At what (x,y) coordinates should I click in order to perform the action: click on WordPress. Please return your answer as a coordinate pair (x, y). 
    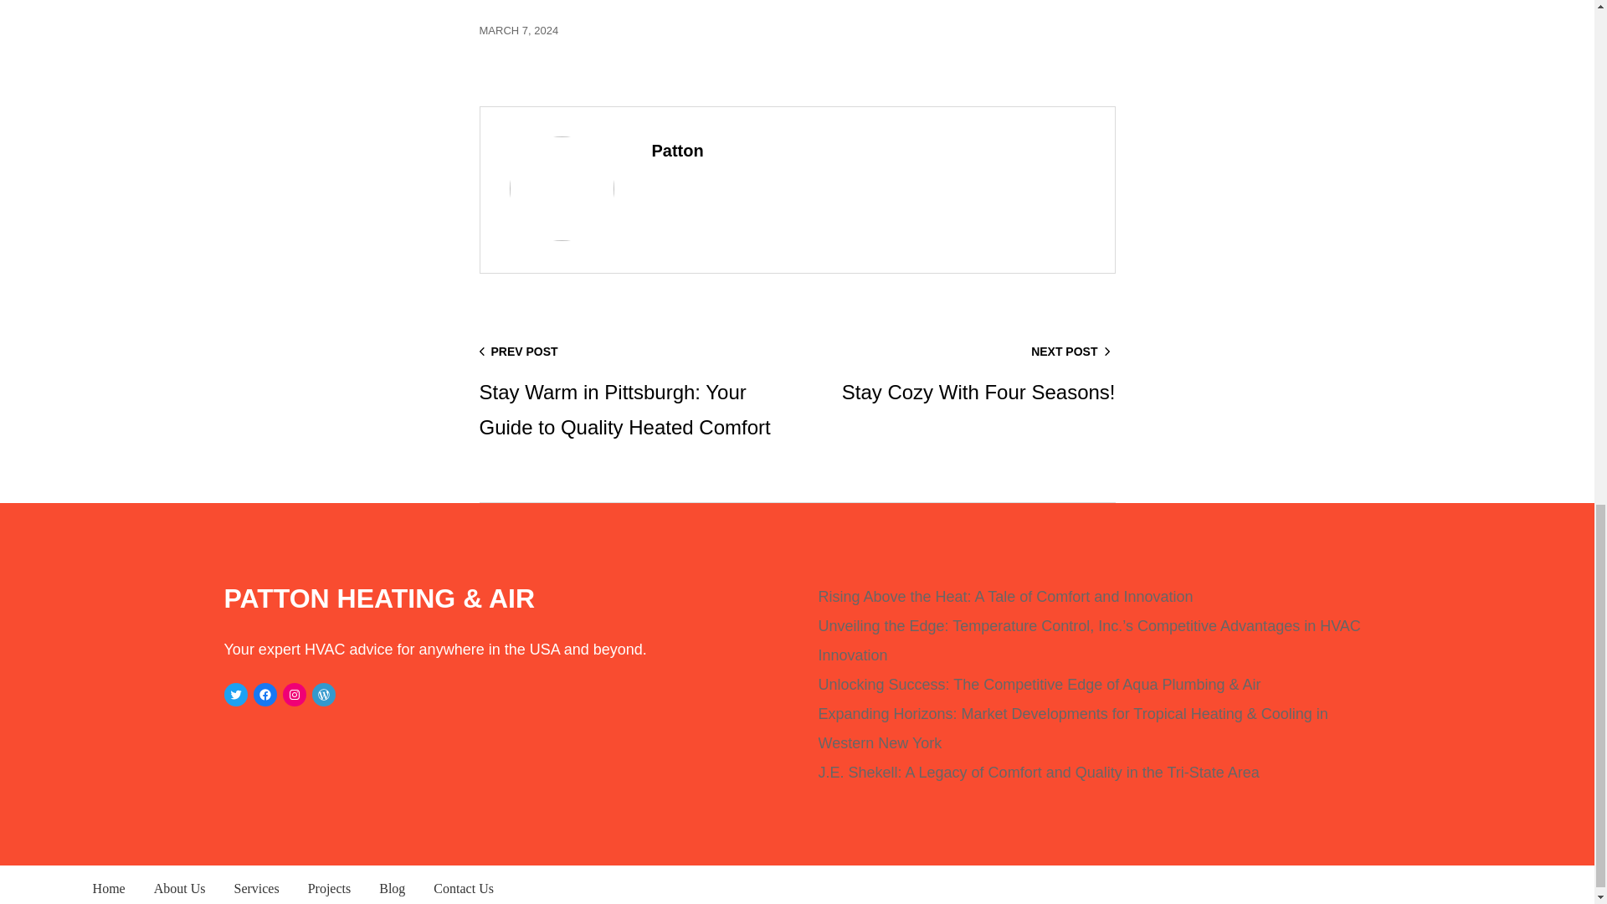
    Looking at the image, I should click on (323, 695).